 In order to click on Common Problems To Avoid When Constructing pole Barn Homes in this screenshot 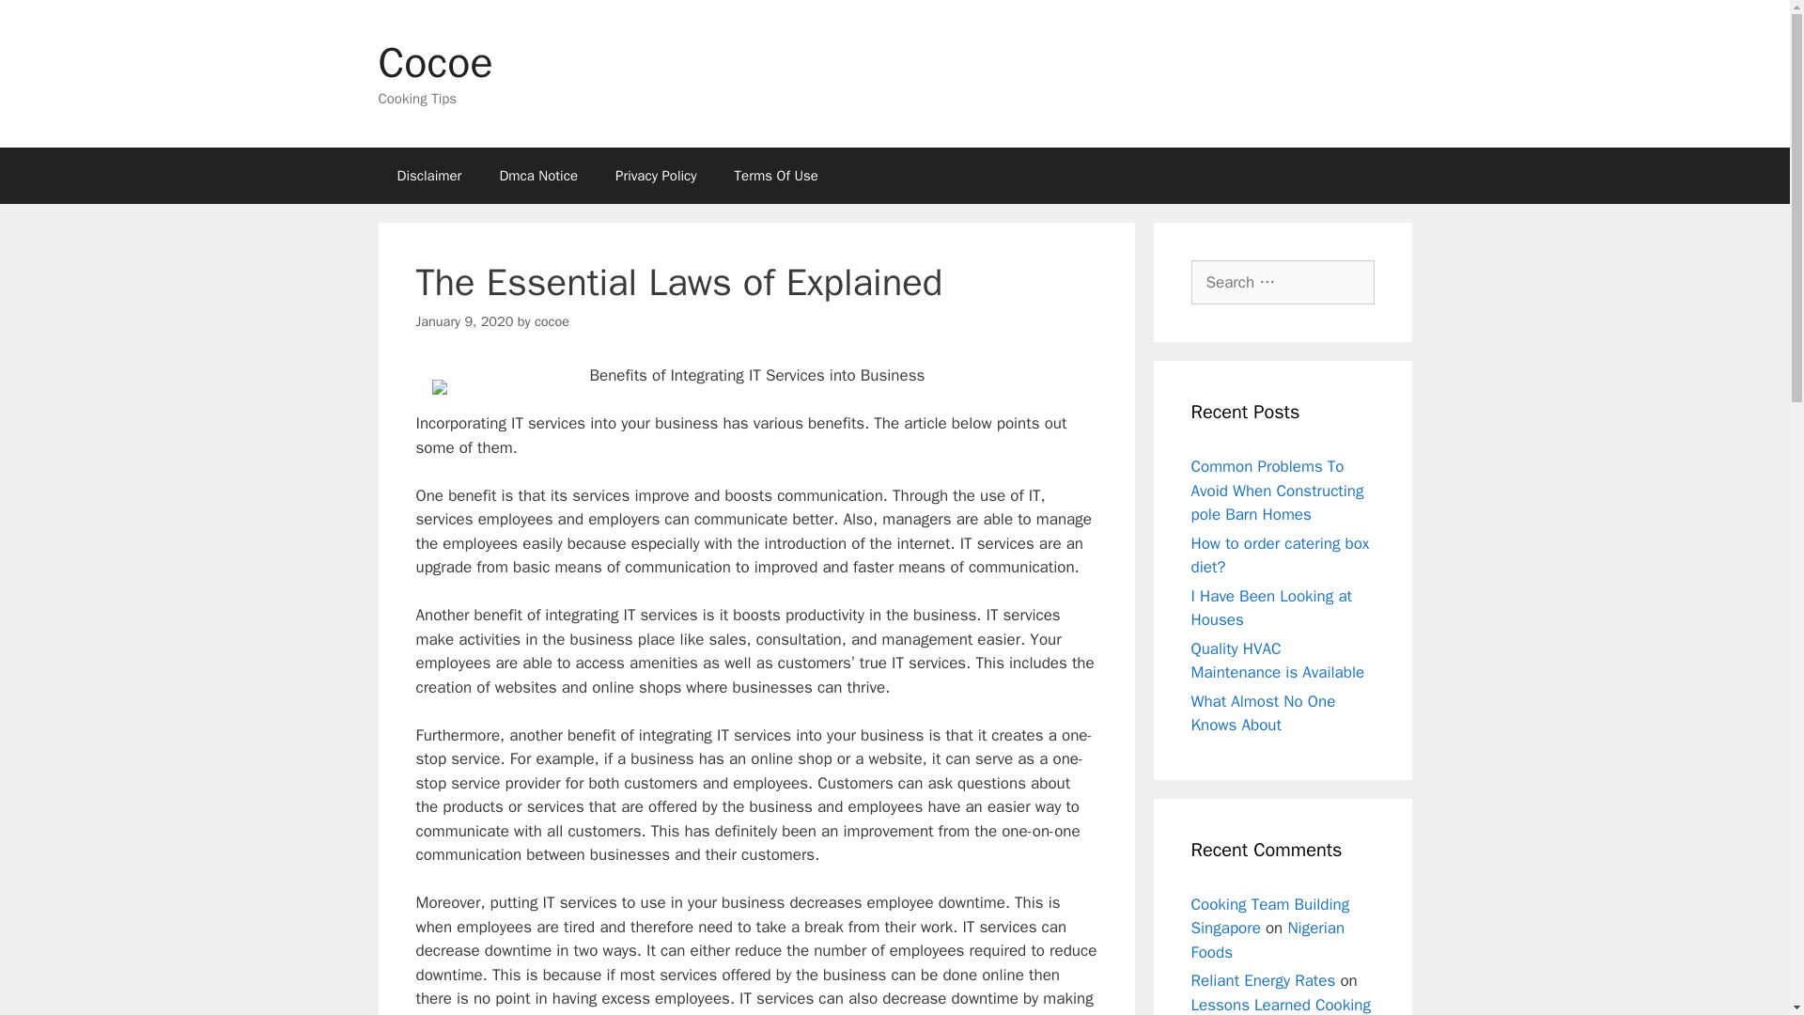, I will do `click(1277, 491)`.